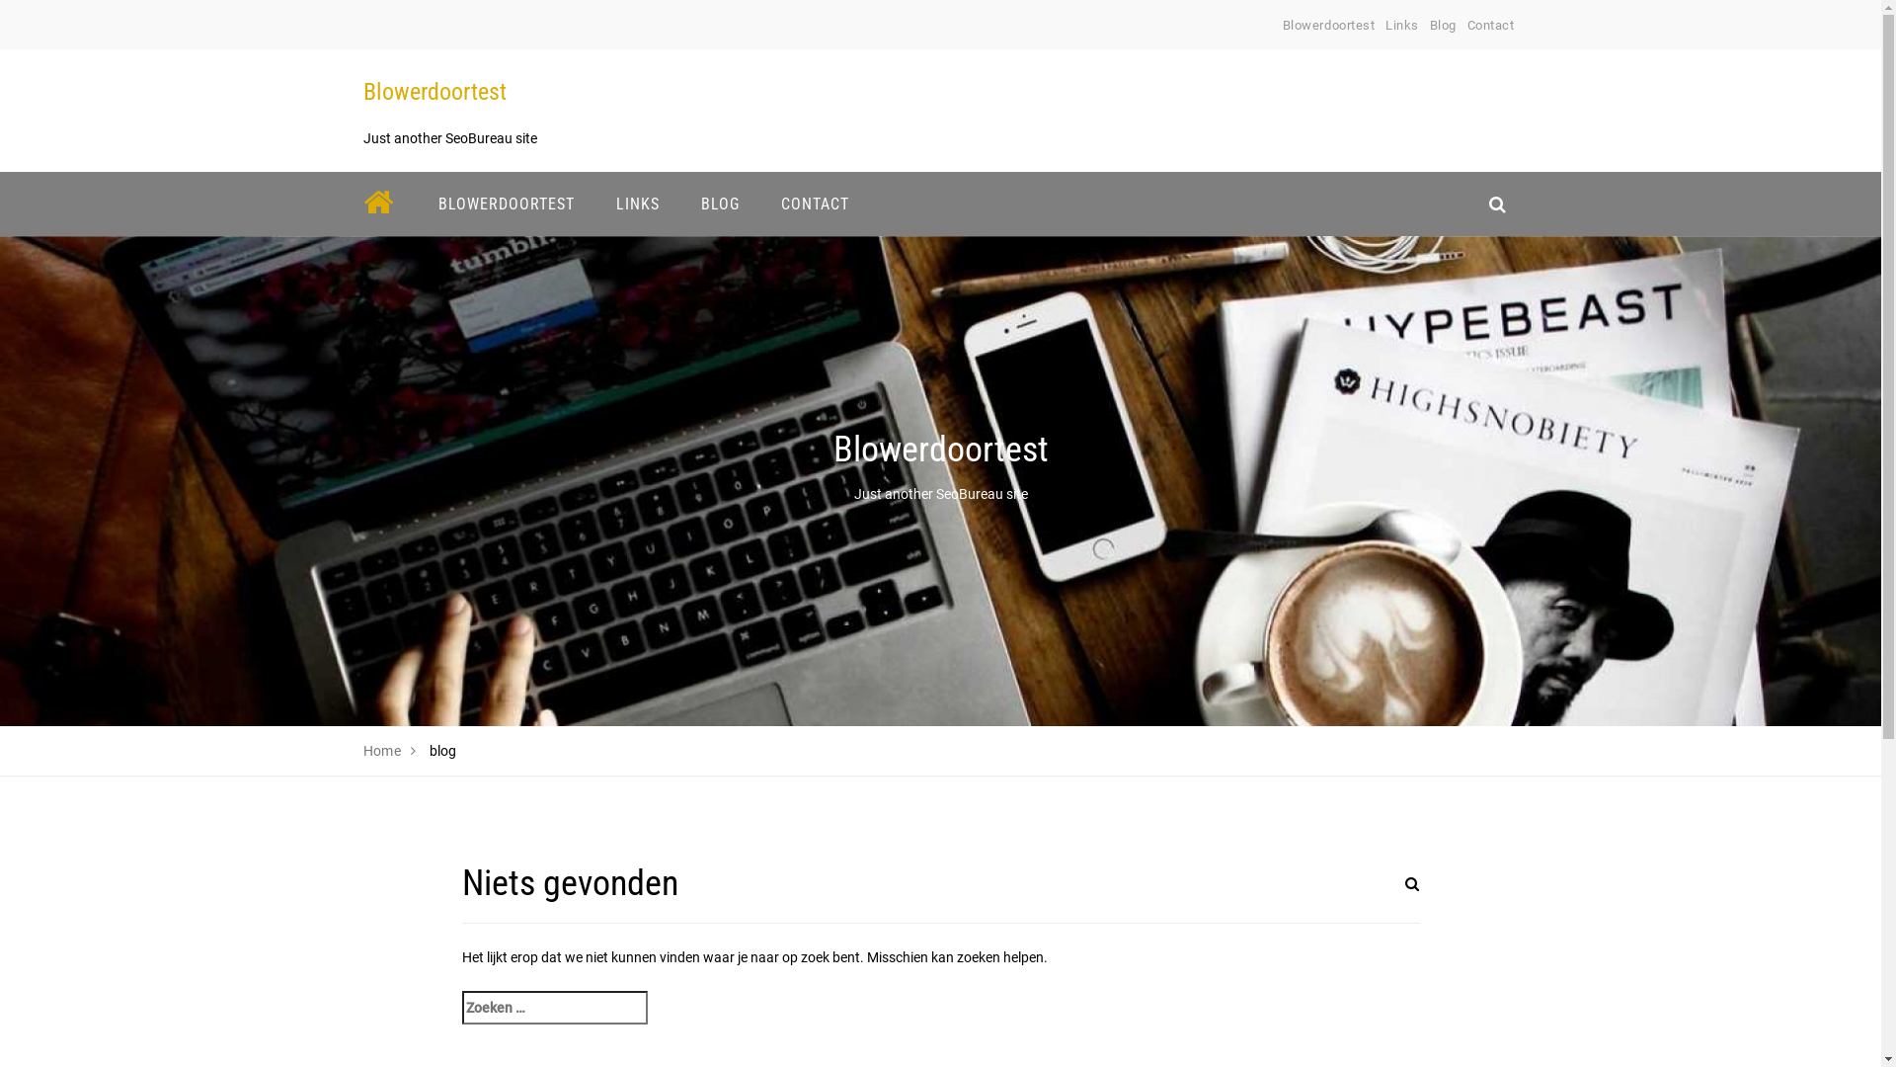  What do you see at coordinates (1491, 26) in the screenshot?
I see `Contact` at bounding box center [1491, 26].